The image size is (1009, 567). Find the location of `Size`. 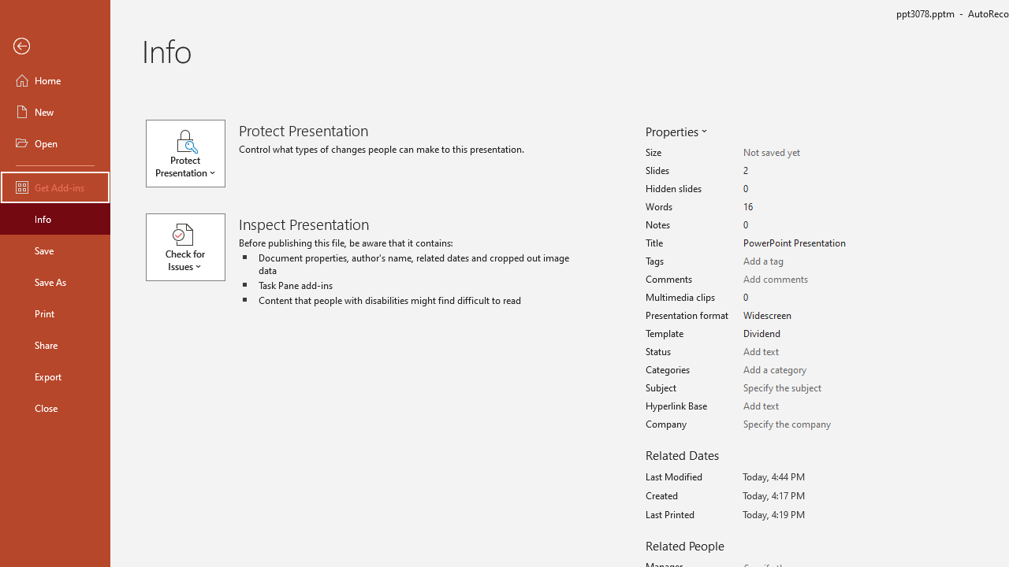

Size is located at coordinates (798, 153).